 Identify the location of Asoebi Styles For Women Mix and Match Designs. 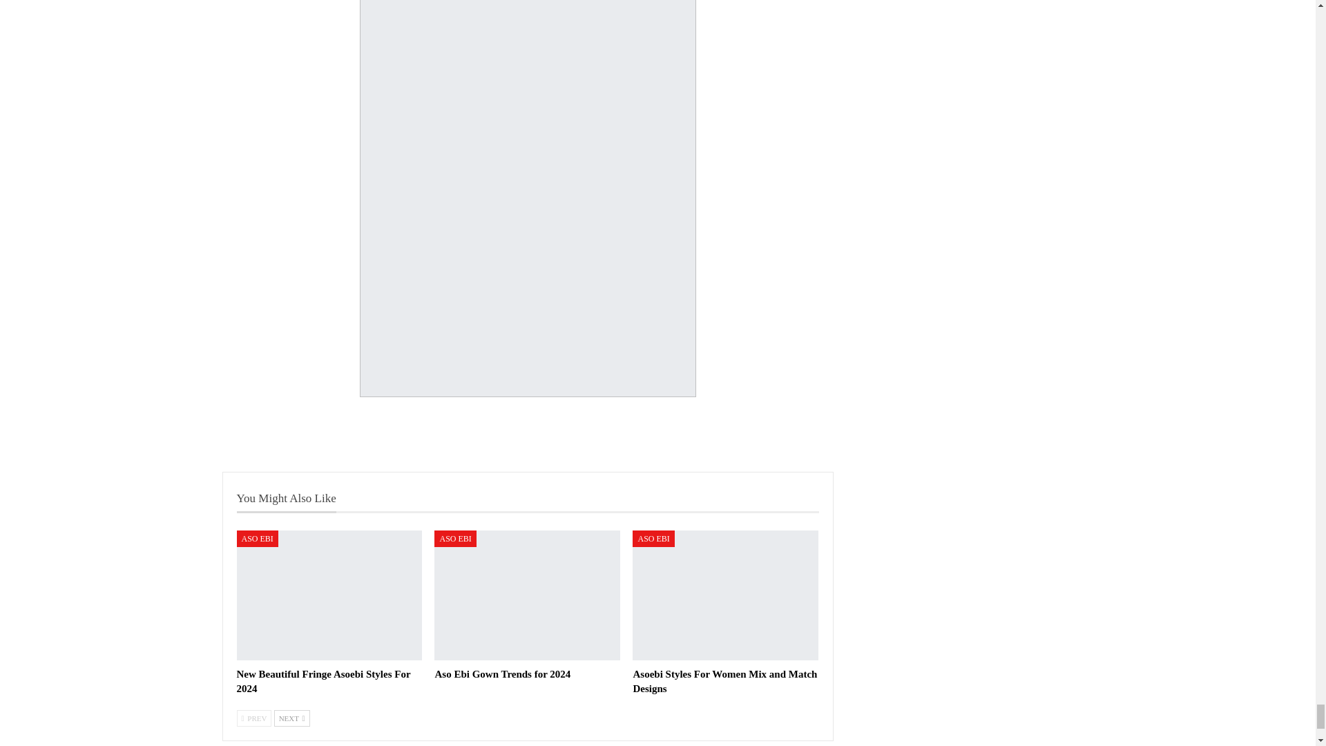
(725, 595).